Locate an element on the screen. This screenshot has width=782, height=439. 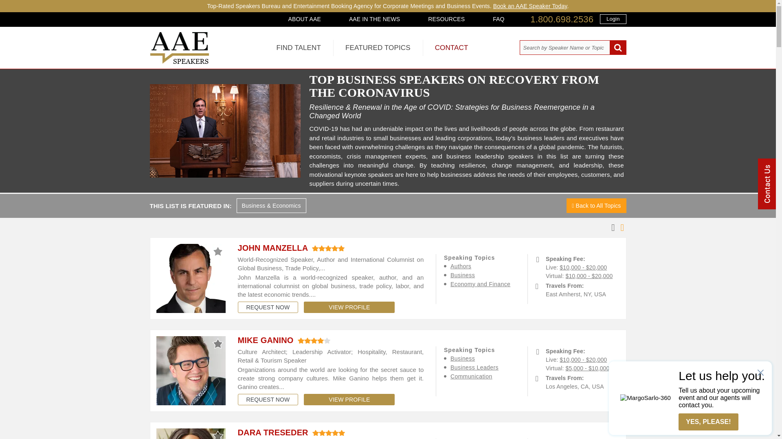
AAE IN THE NEWS is located at coordinates (375, 19).